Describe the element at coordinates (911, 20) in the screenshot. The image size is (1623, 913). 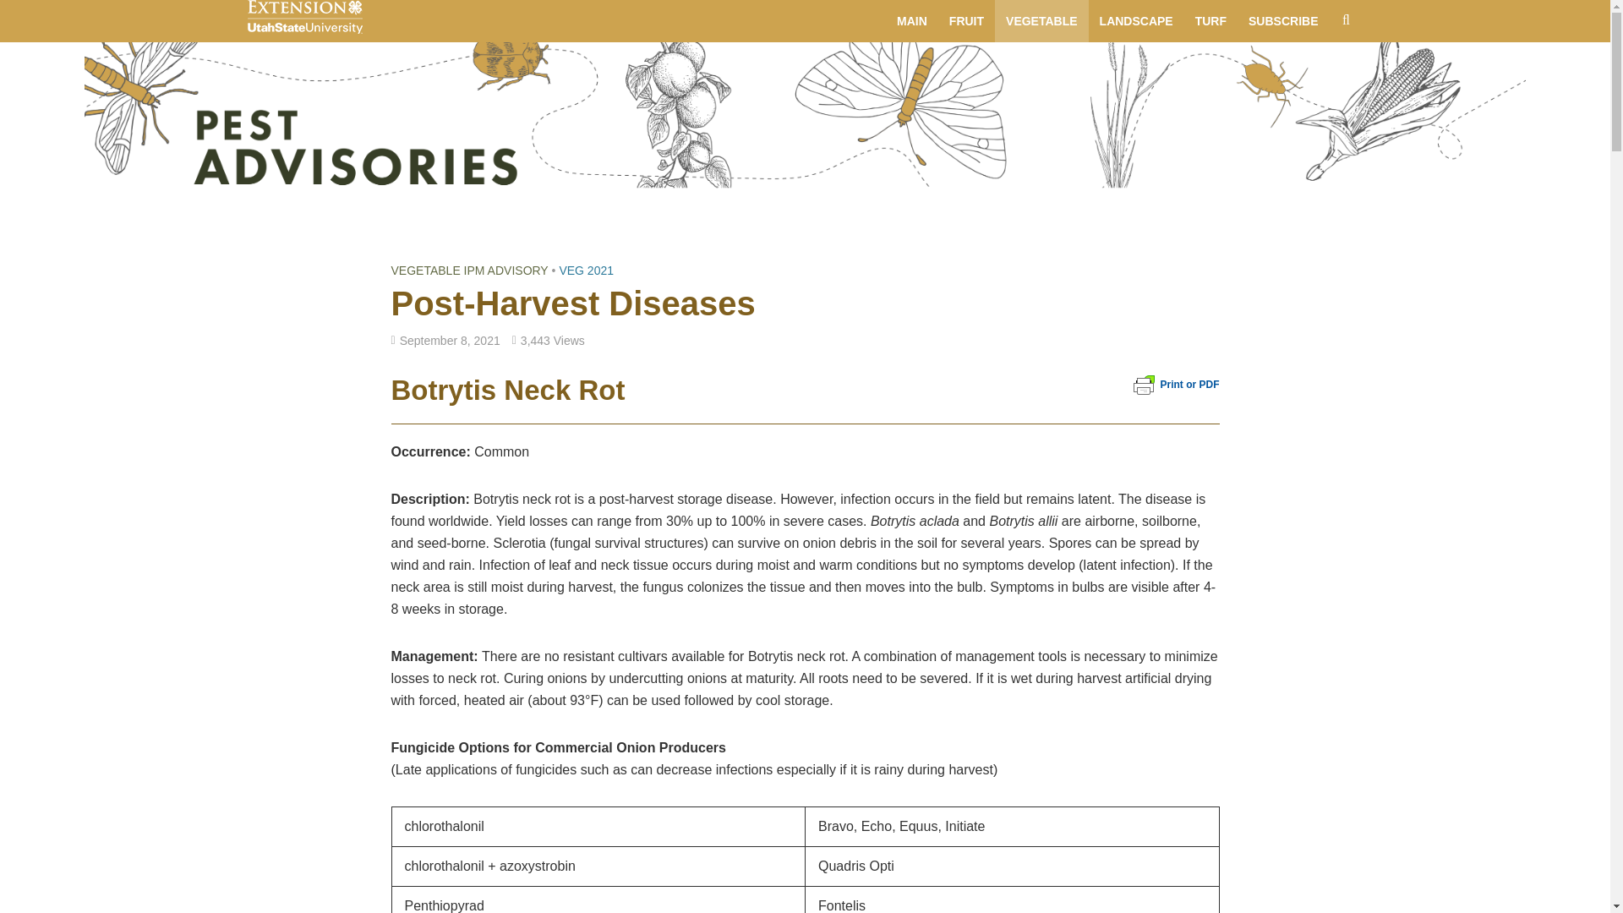
I see `MAIN` at that location.